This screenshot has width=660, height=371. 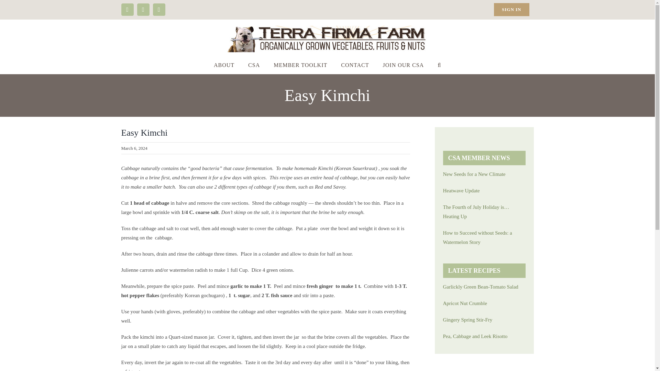 What do you see at coordinates (254, 65) in the screenshot?
I see `CSA` at bounding box center [254, 65].